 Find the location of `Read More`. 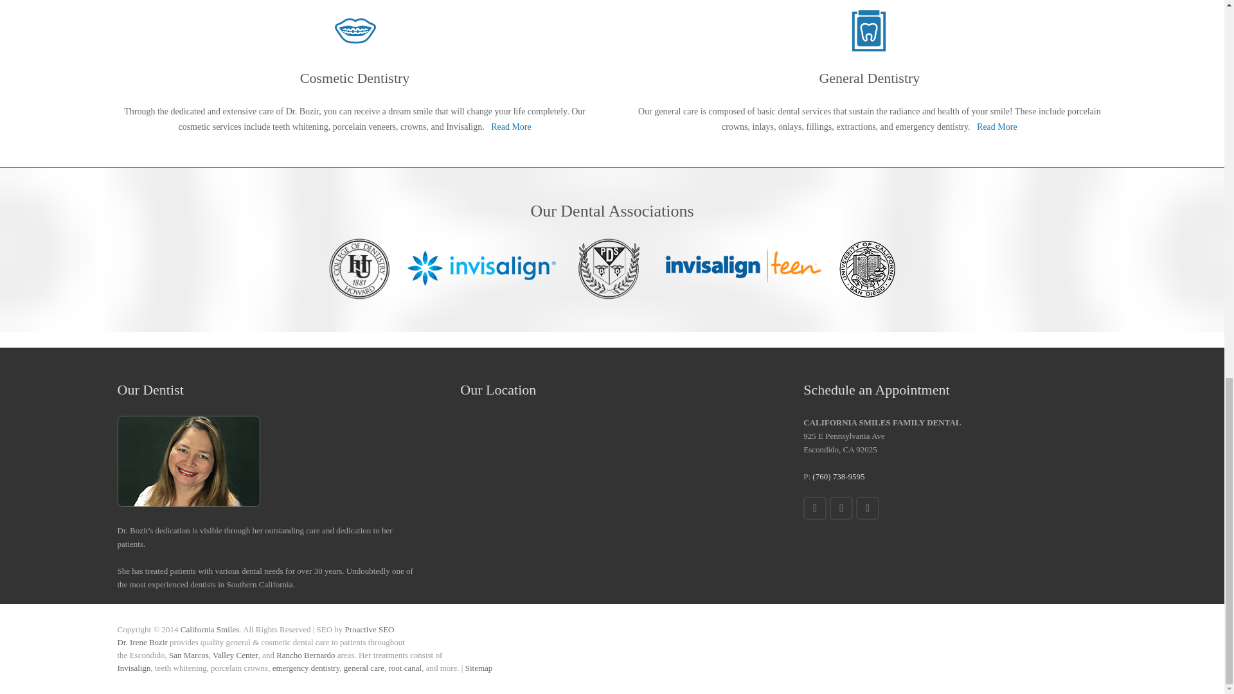

Read More is located at coordinates (512, 127).